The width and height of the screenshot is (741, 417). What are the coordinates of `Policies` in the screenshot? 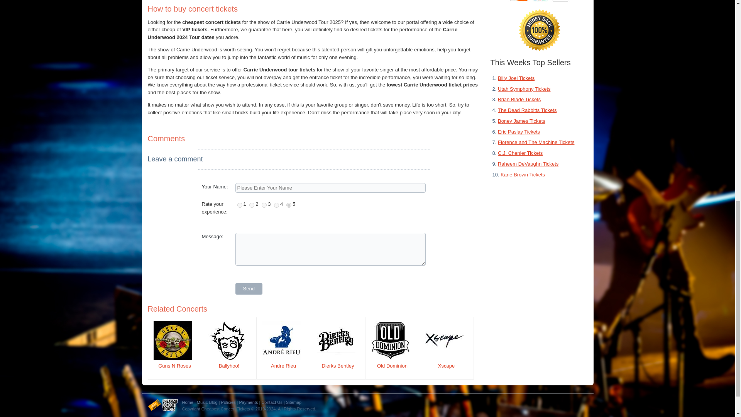 It's located at (228, 402).